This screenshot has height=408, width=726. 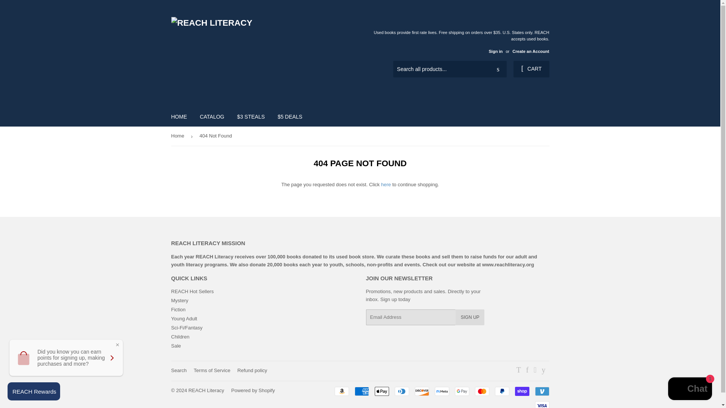 What do you see at coordinates (482, 391) in the screenshot?
I see `Mastercard` at bounding box center [482, 391].